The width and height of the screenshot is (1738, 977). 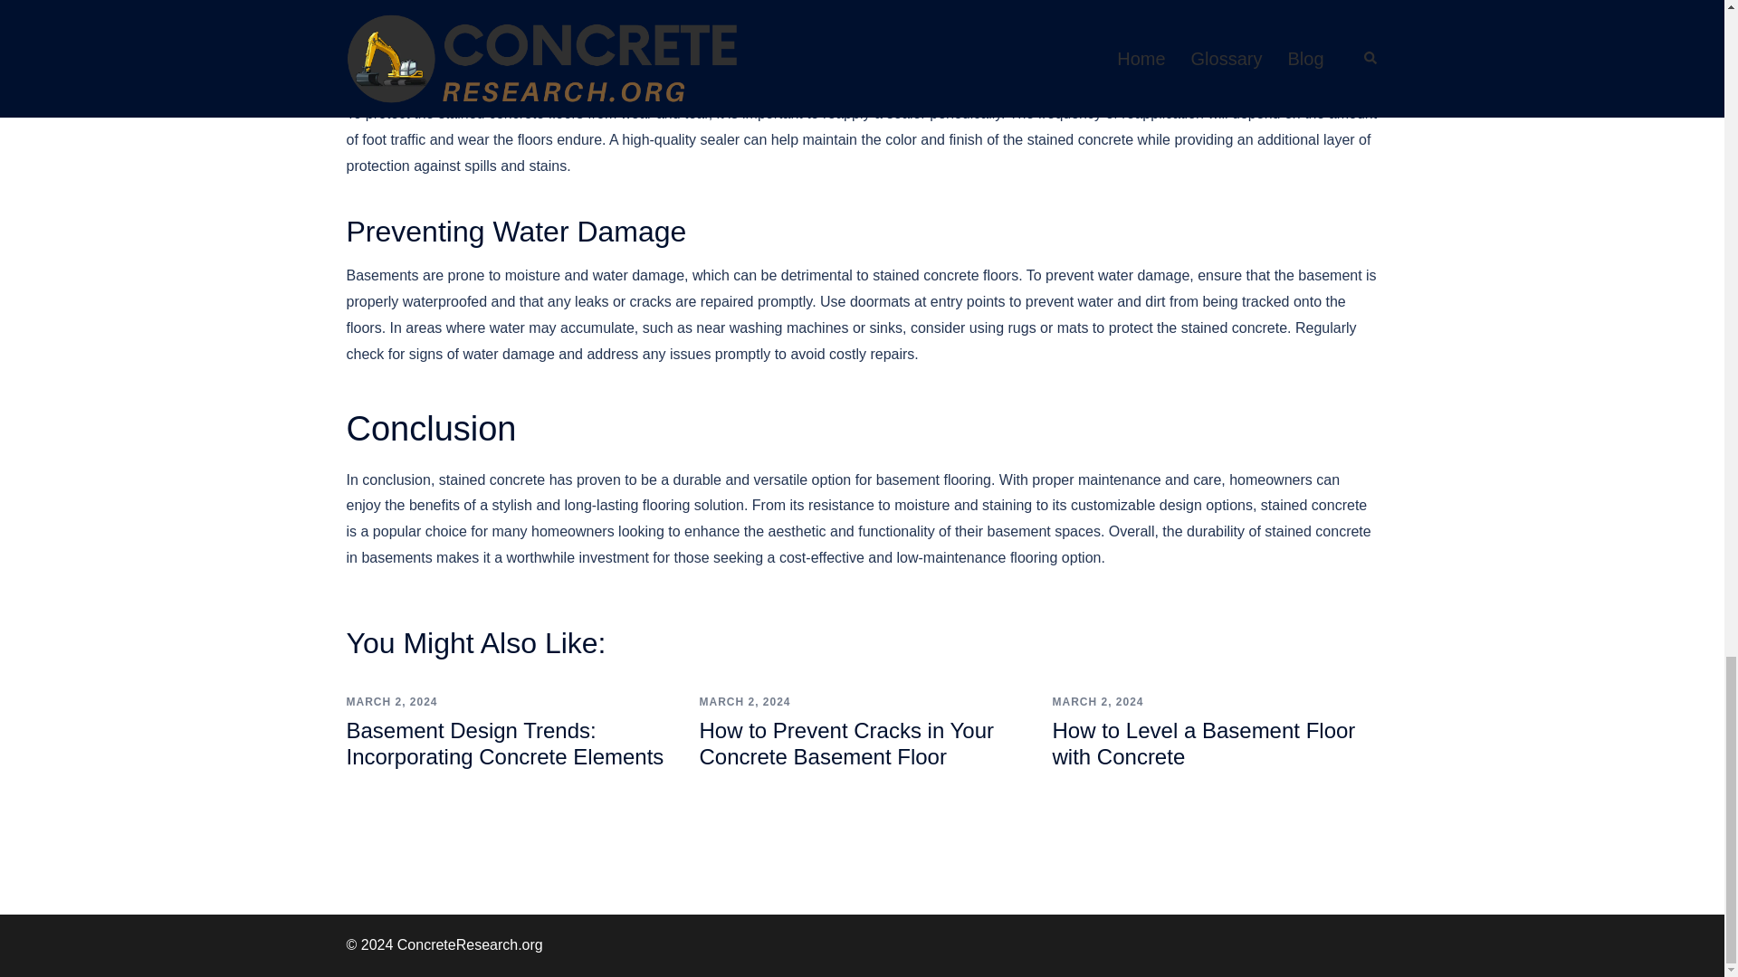 I want to click on MARCH 2, 2024, so click(x=391, y=702).